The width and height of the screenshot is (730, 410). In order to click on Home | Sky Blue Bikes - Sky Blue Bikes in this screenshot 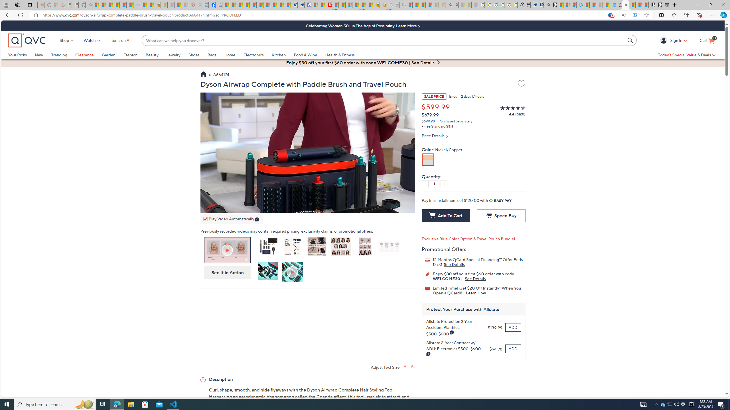, I will do `click(613, 5)`.